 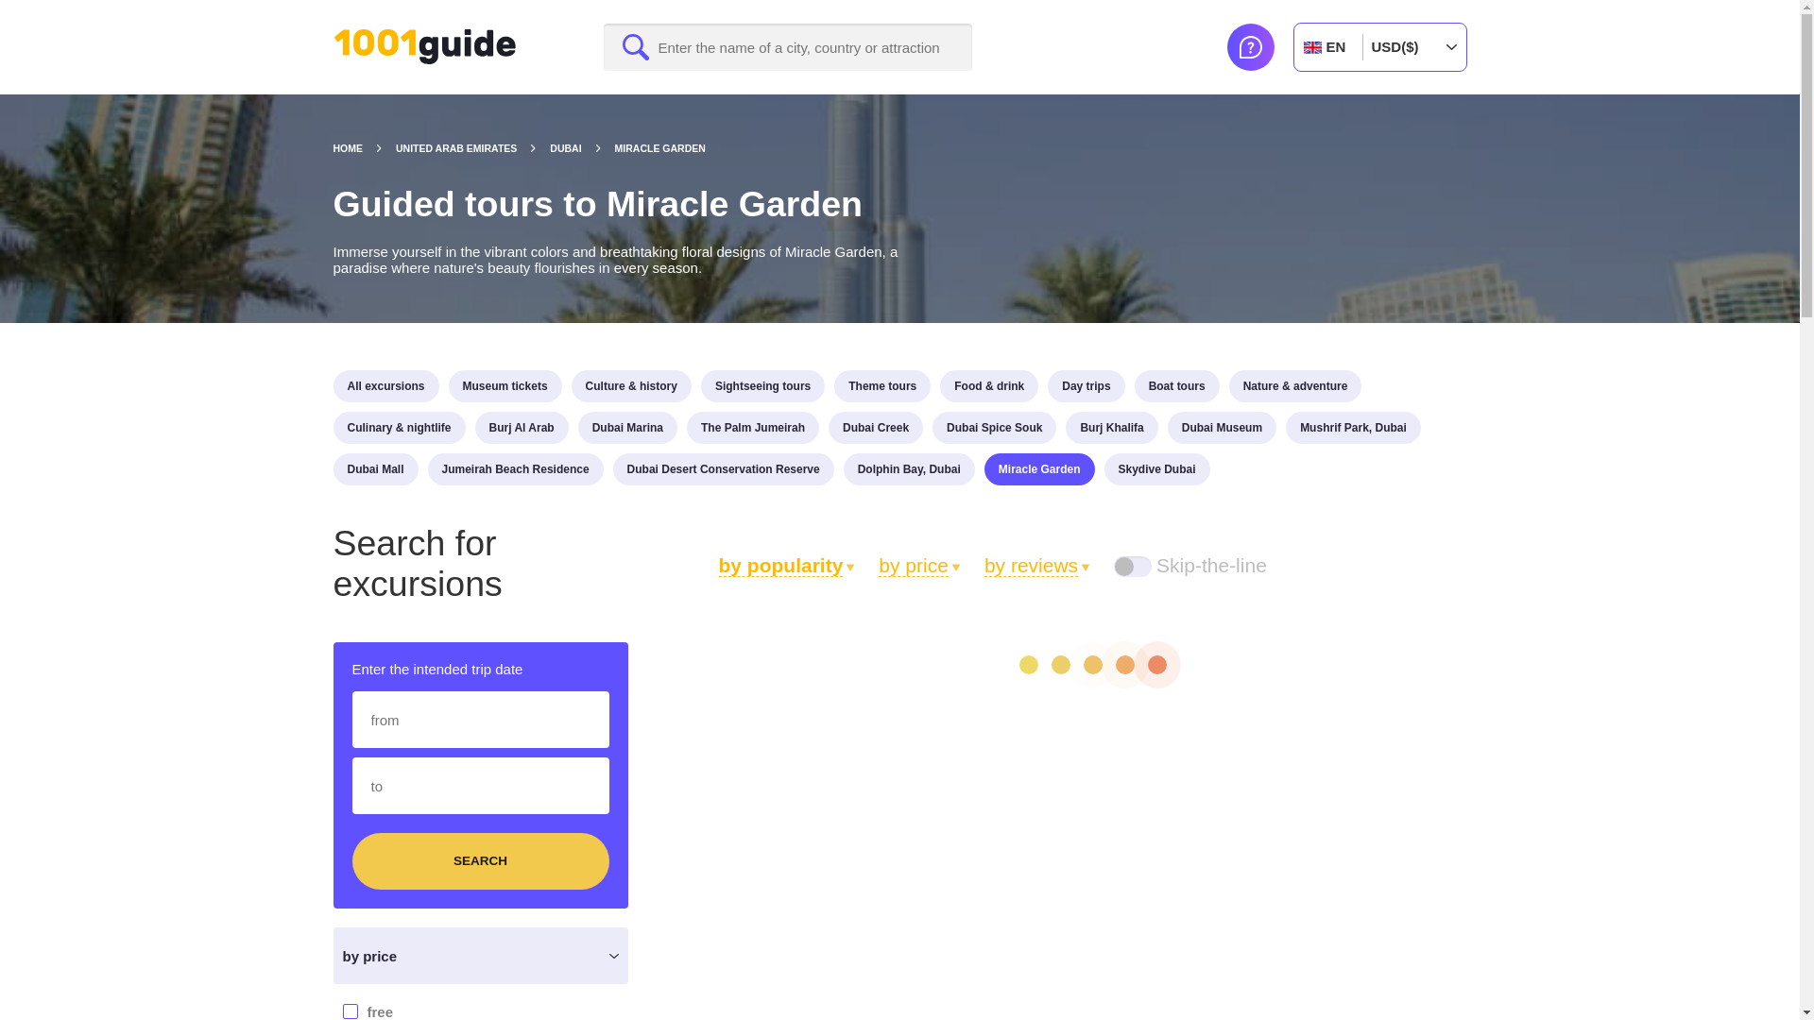 I want to click on Jumeirah Beach Residence, so click(x=516, y=468).